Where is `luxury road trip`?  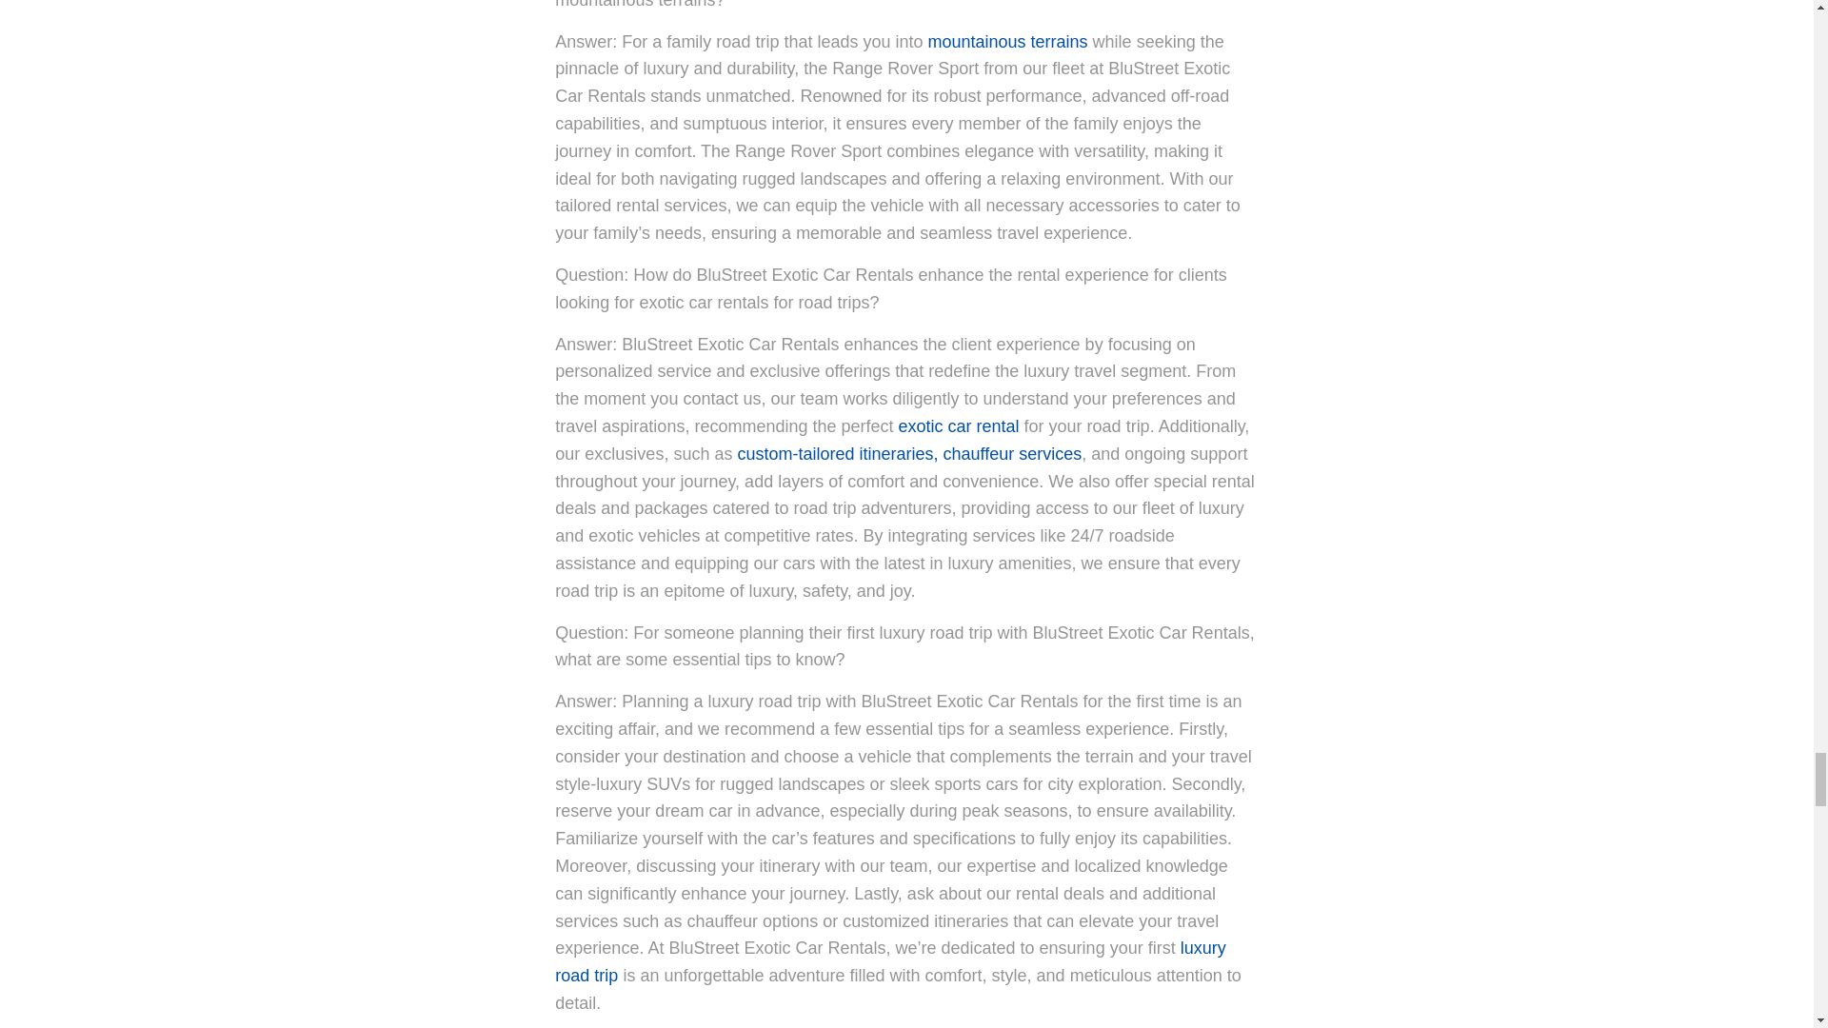 luxury road trip is located at coordinates (889, 961).